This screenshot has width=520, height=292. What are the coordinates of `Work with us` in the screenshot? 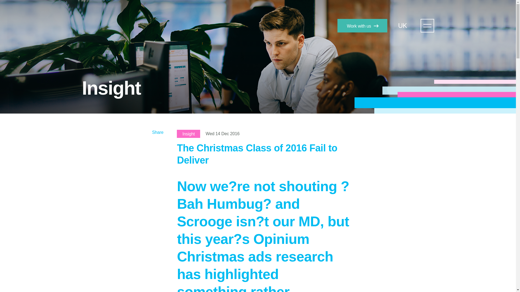 It's located at (362, 25).